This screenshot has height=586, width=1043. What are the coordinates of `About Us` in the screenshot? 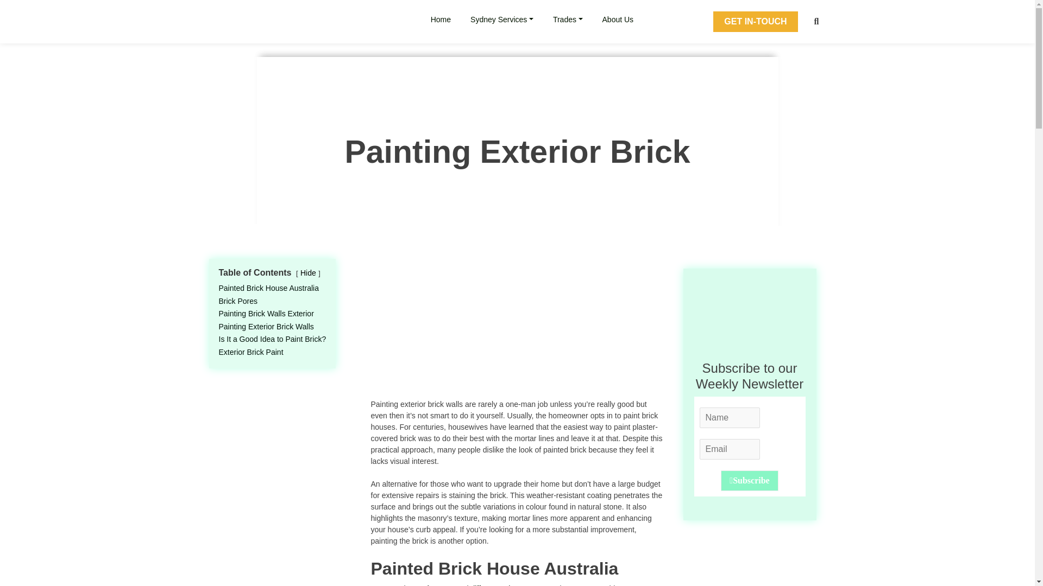 It's located at (618, 20).